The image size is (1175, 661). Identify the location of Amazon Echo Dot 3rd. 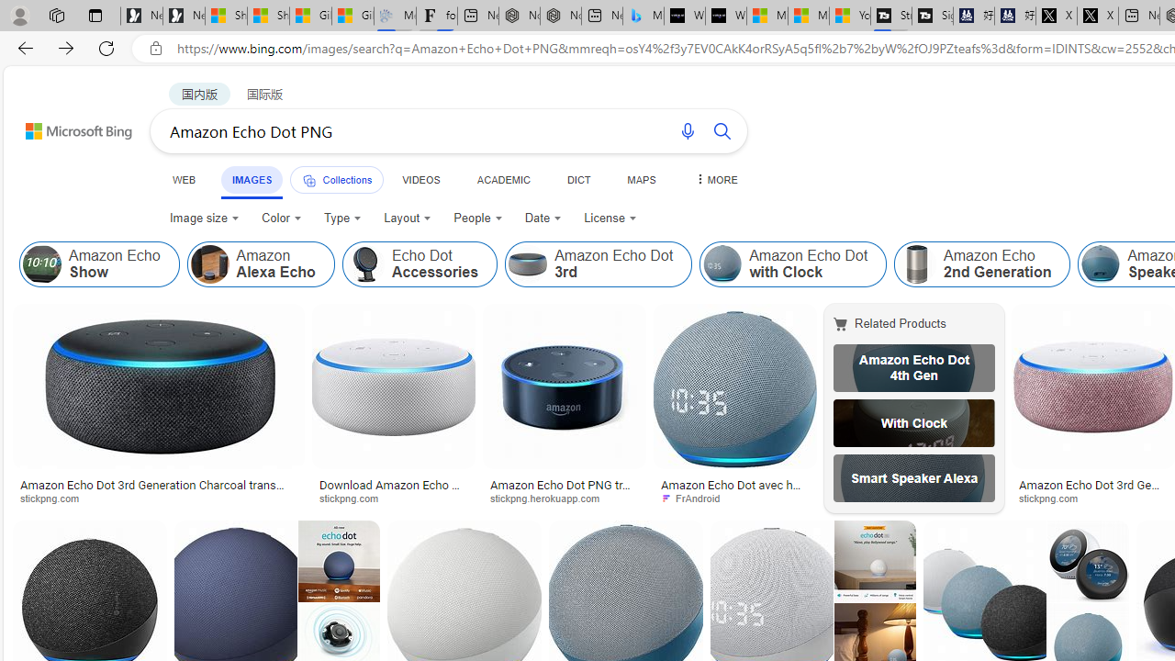
(528, 264).